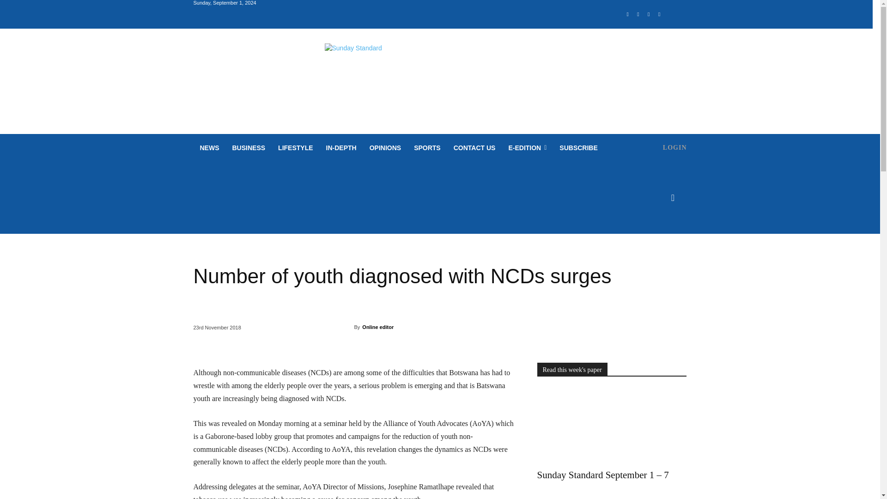 This screenshot has height=499, width=887. Describe the element at coordinates (248, 148) in the screenshot. I see `BUSINESS` at that location.